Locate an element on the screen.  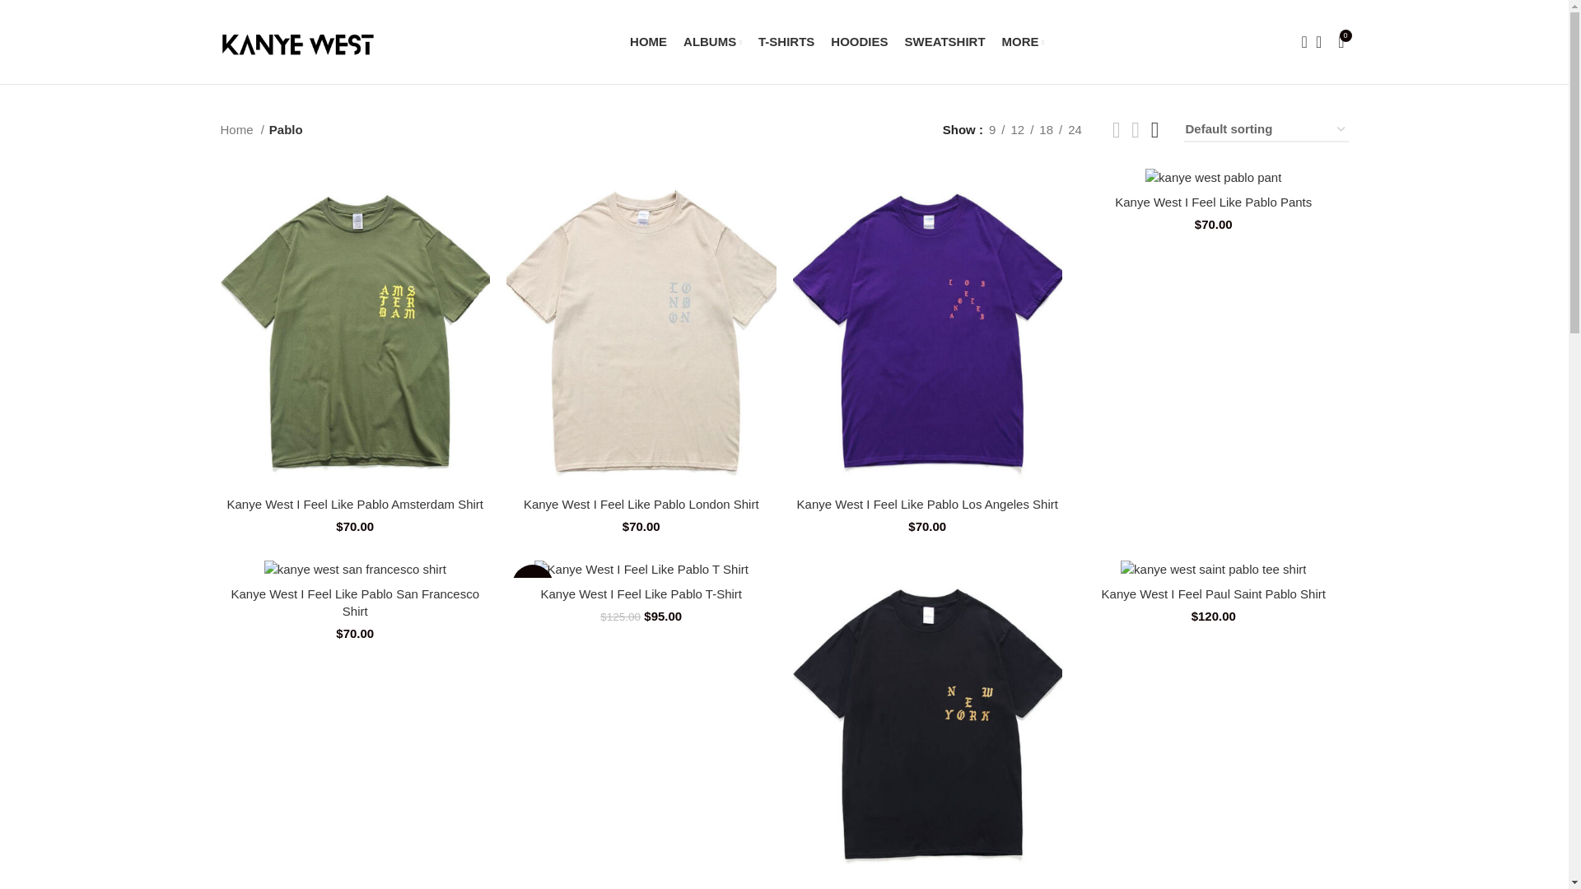
HOODIES is located at coordinates (859, 42).